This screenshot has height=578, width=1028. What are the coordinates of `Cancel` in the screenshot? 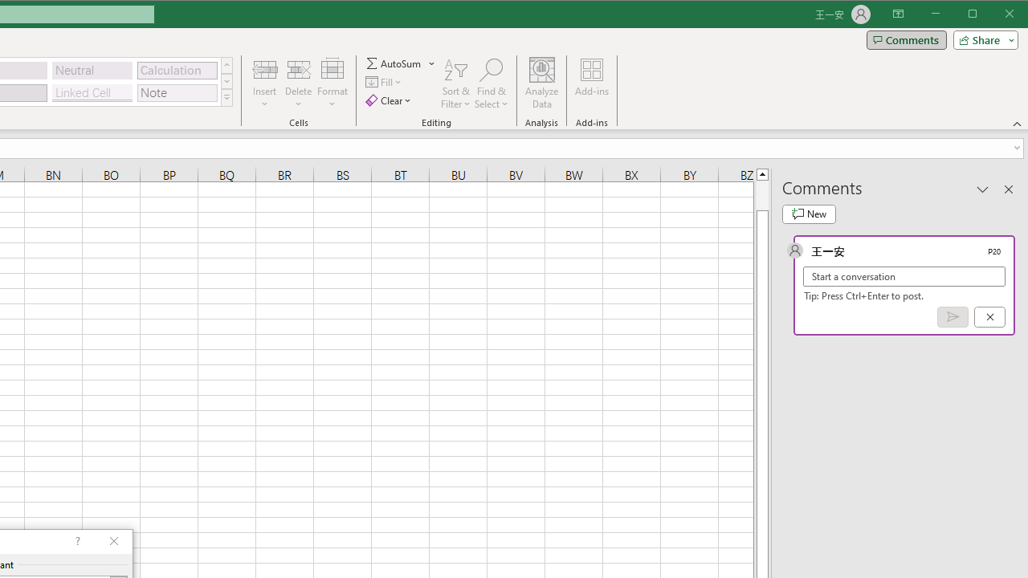 It's located at (989, 317).